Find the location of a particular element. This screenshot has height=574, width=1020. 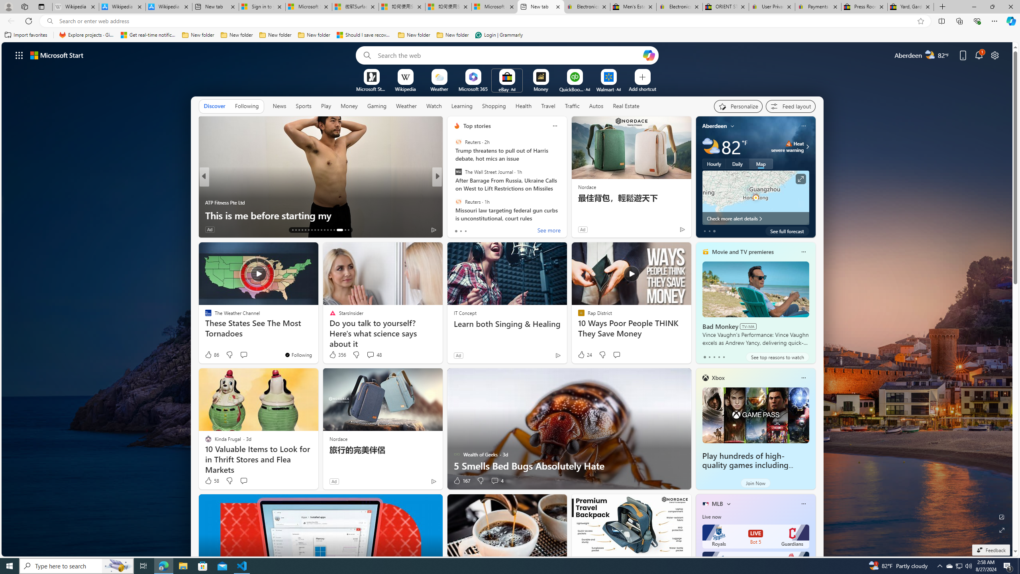

You're following The Weather Channel is located at coordinates (298, 355).